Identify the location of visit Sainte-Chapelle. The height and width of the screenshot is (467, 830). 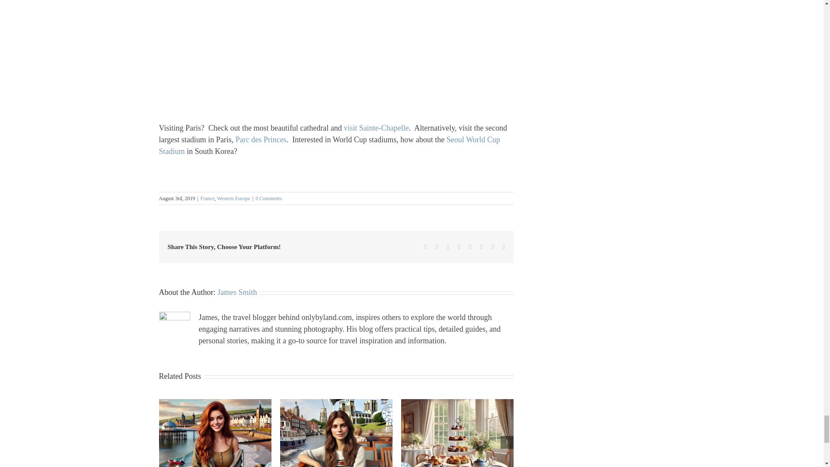
(376, 128).